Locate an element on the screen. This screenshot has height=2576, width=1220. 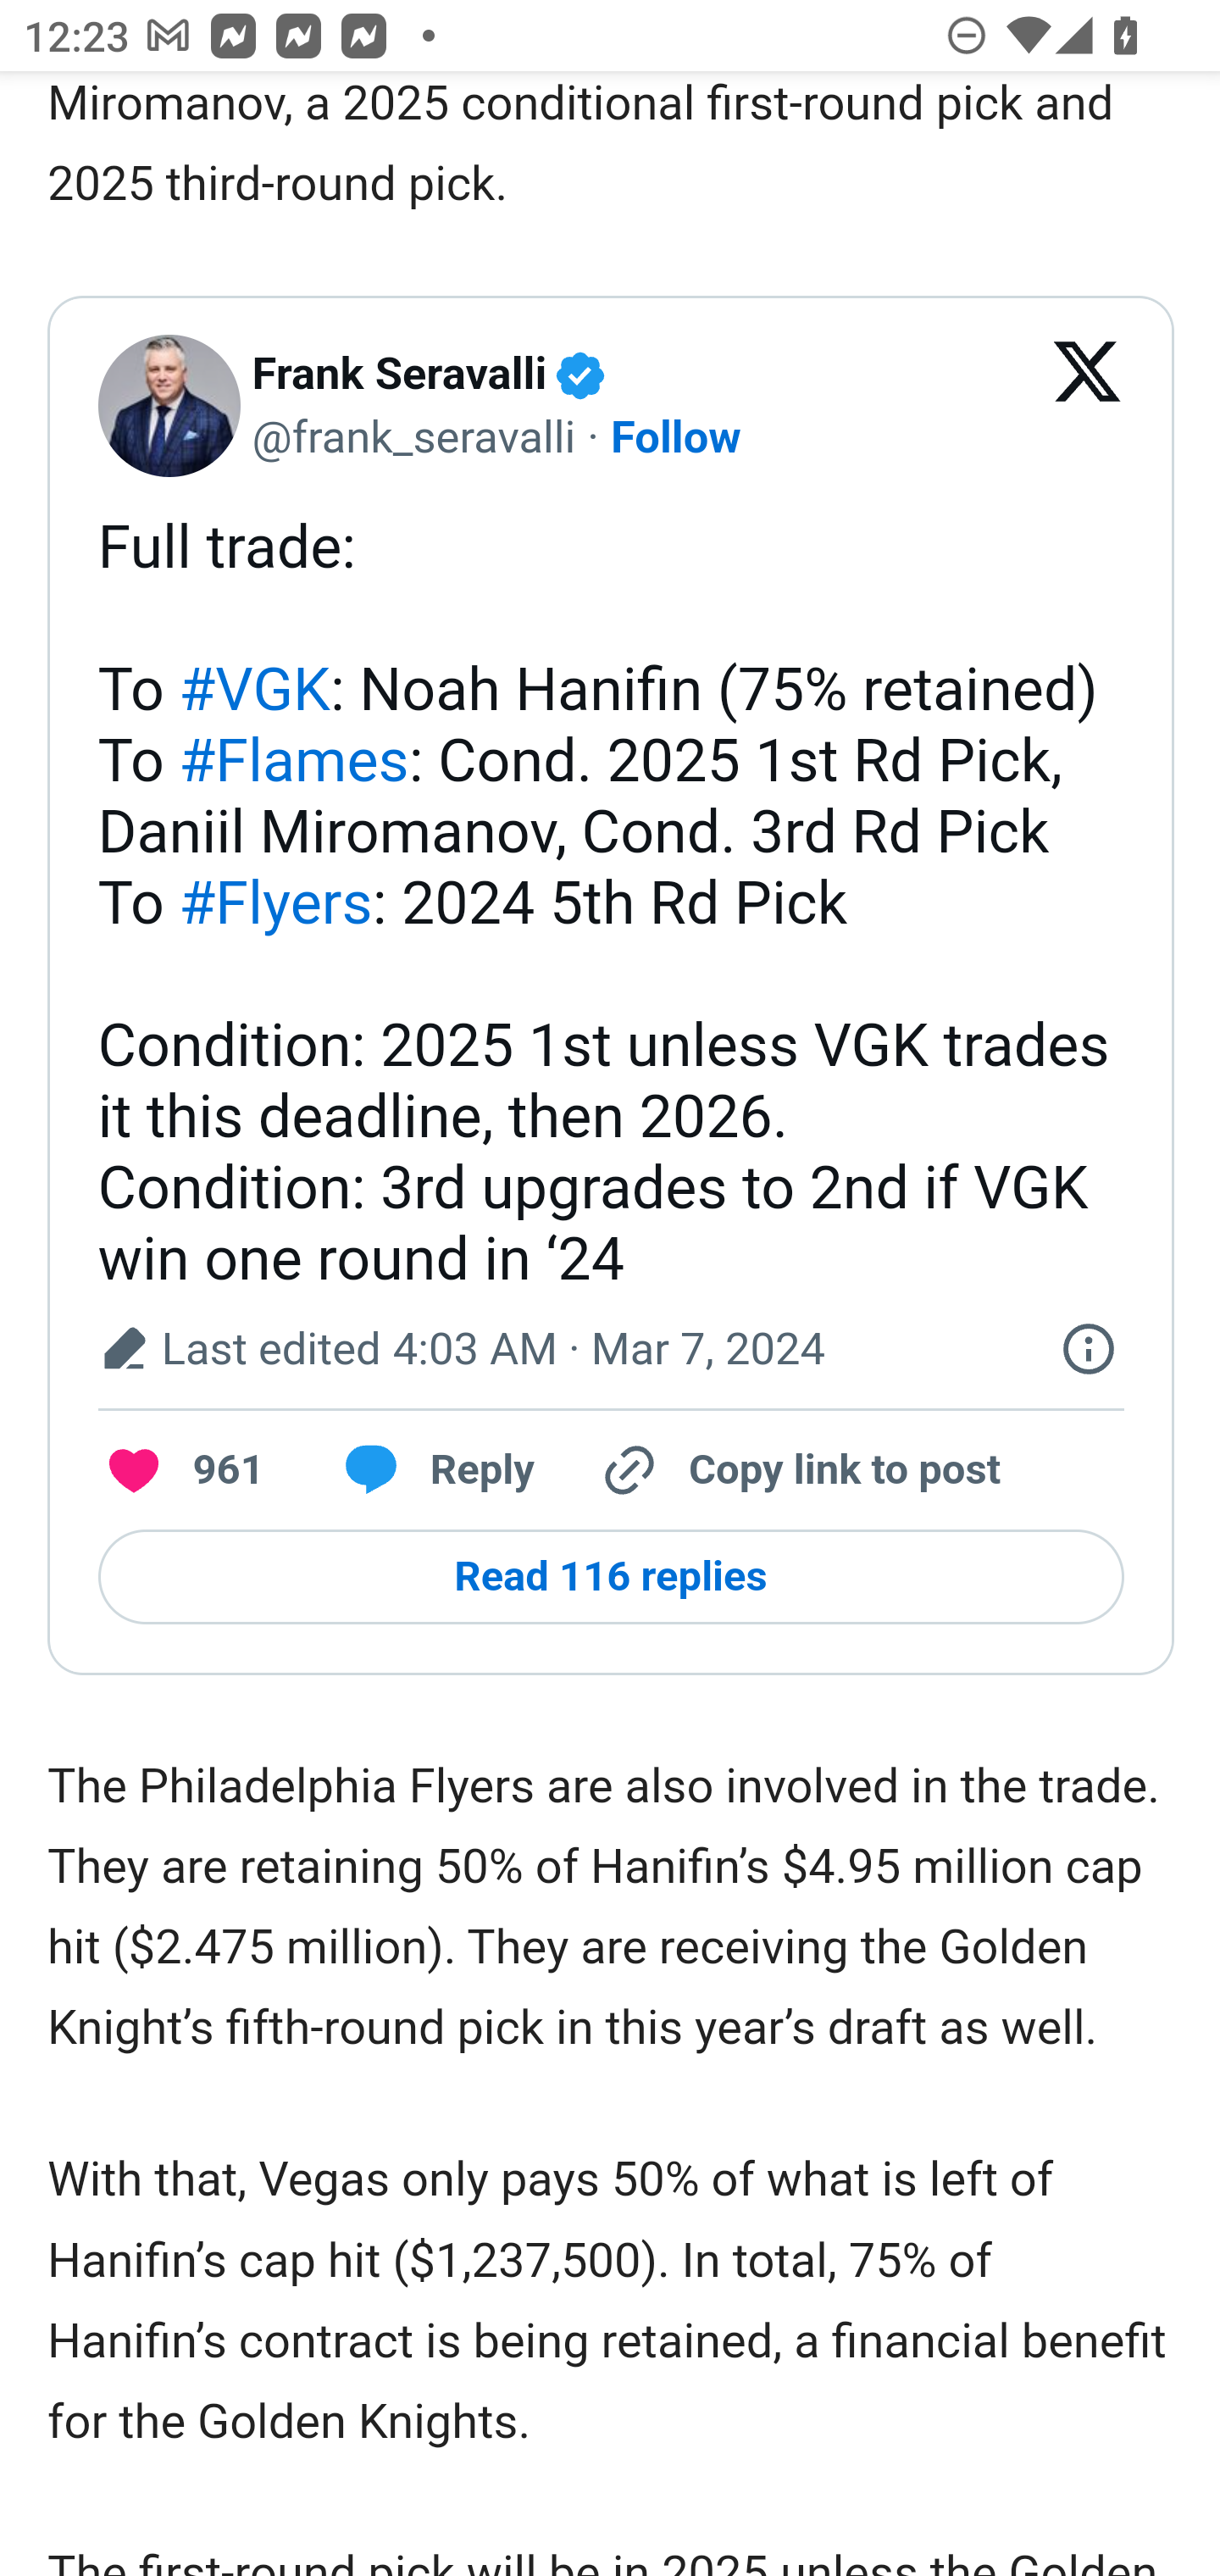
Like. This post has 961 likes 961 is located at coordinates (181, 1472).